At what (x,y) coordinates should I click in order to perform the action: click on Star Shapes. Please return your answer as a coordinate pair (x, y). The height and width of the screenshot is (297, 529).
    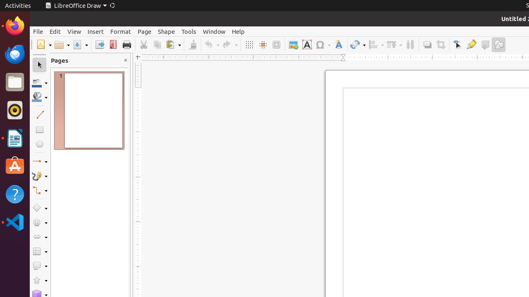
    Looking at the image, I should click on (40, 280).